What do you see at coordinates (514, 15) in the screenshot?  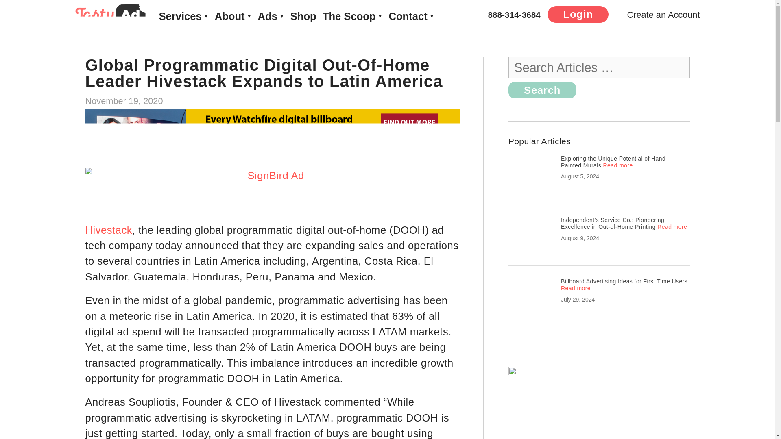 I see `888-314-3684` at bounding box center [514, 15].